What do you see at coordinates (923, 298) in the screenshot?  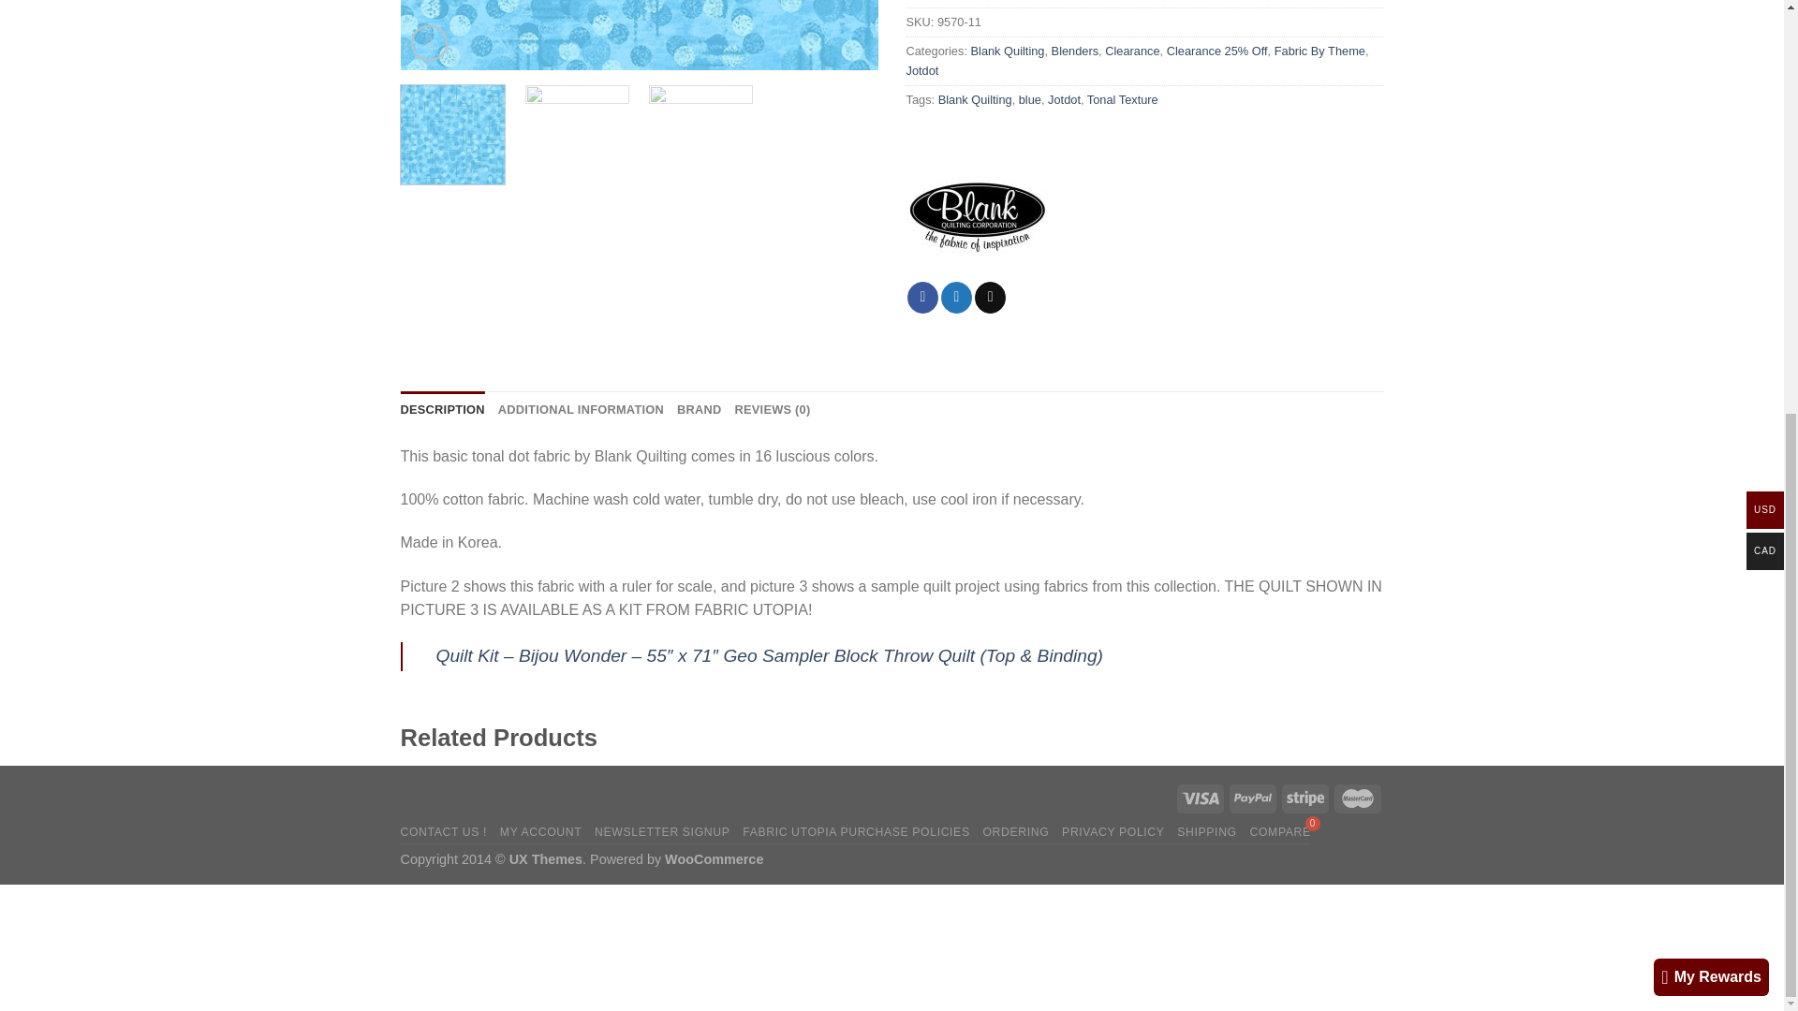 I see `Share on Facebook` at bounding box center [923, 298].